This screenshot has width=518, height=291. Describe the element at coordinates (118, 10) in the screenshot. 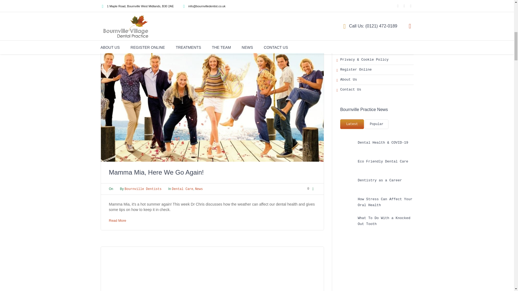

I see `Read More` at that location.